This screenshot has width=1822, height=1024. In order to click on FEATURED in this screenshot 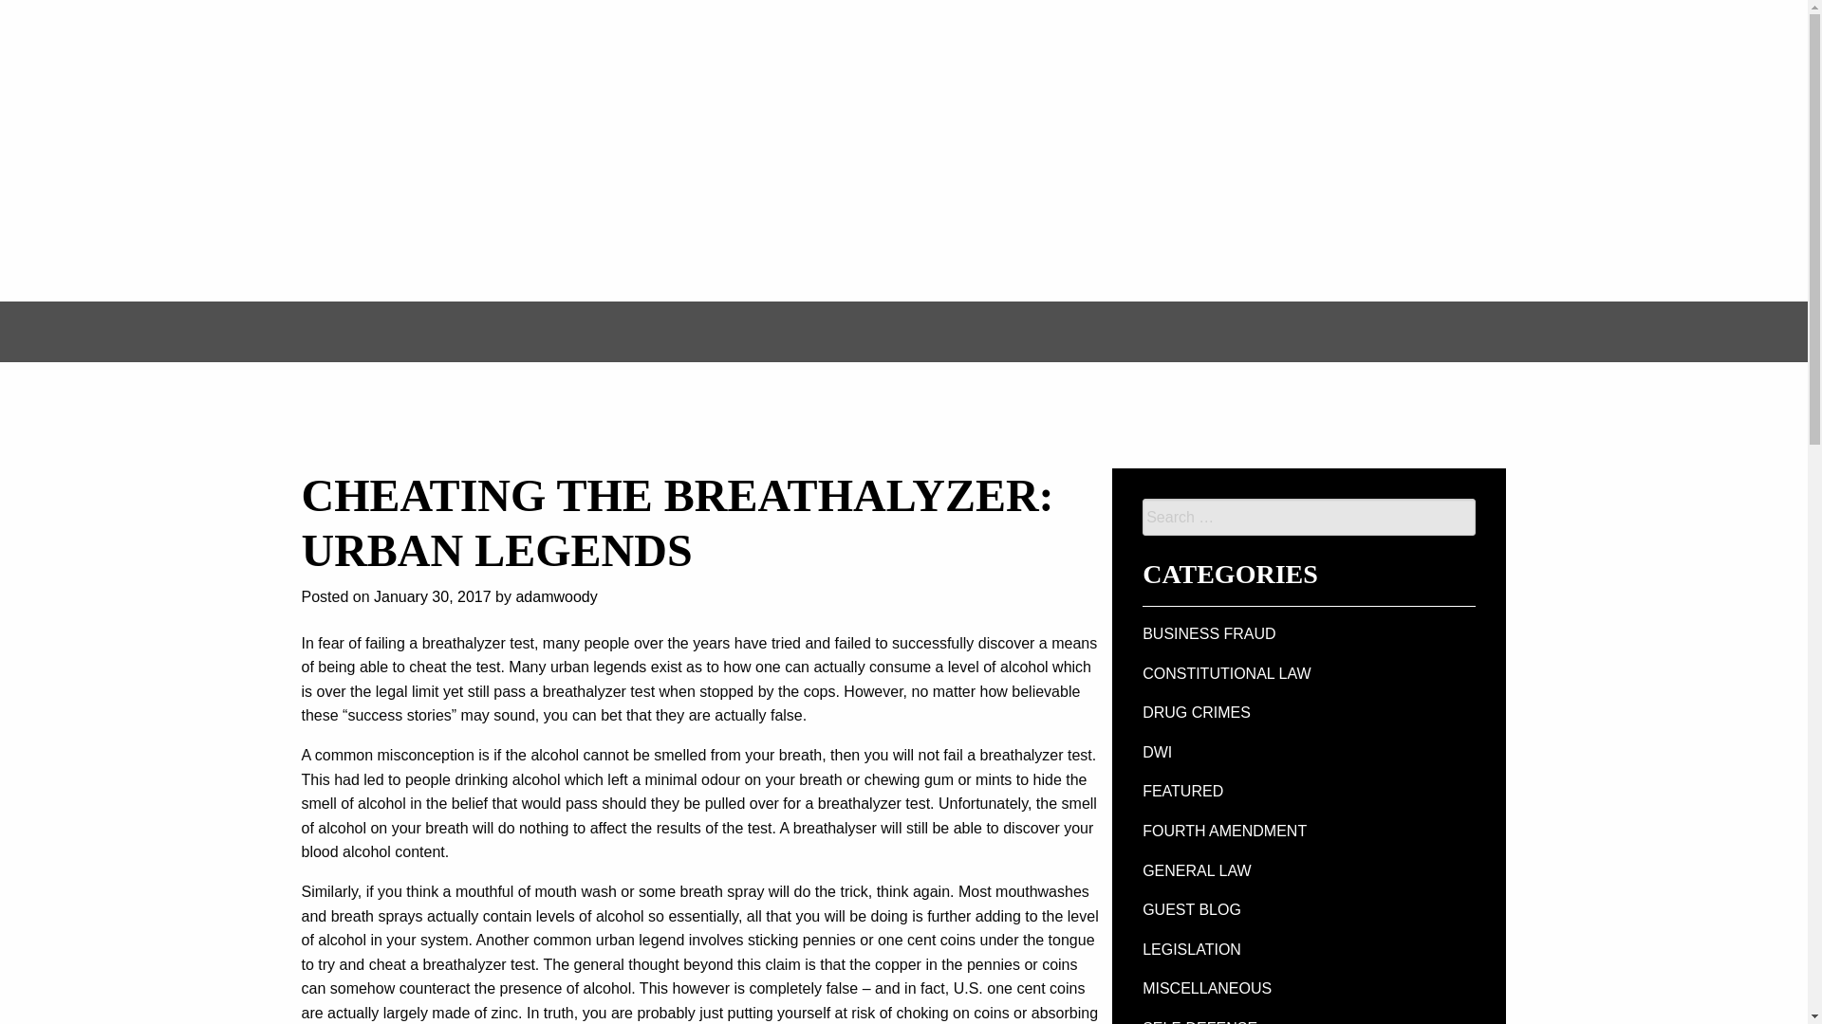, I will do `click(1182, 791)`.